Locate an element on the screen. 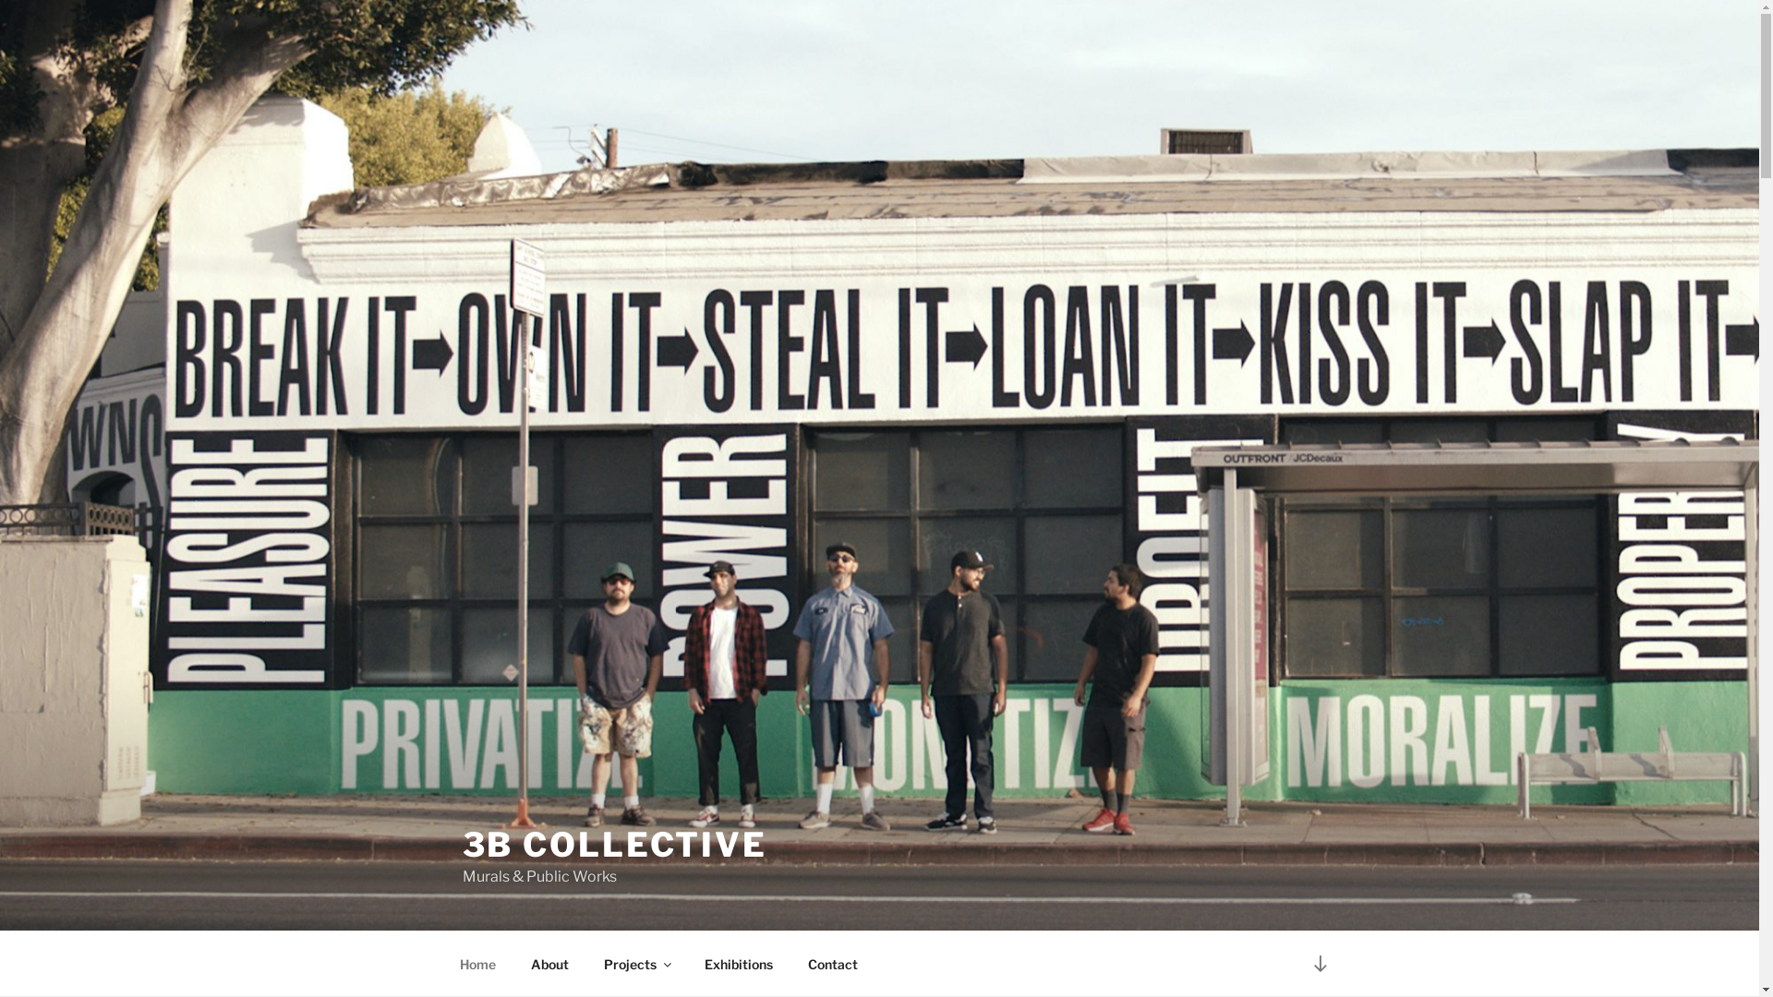  About is located at coordinates (550, 964).